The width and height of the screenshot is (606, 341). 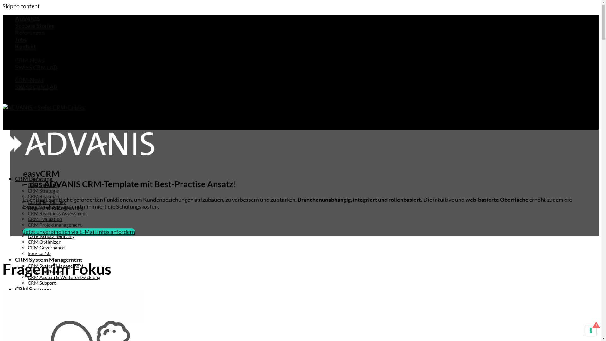 I want to click on Requirements Engineering, so click(x=56, y=208).